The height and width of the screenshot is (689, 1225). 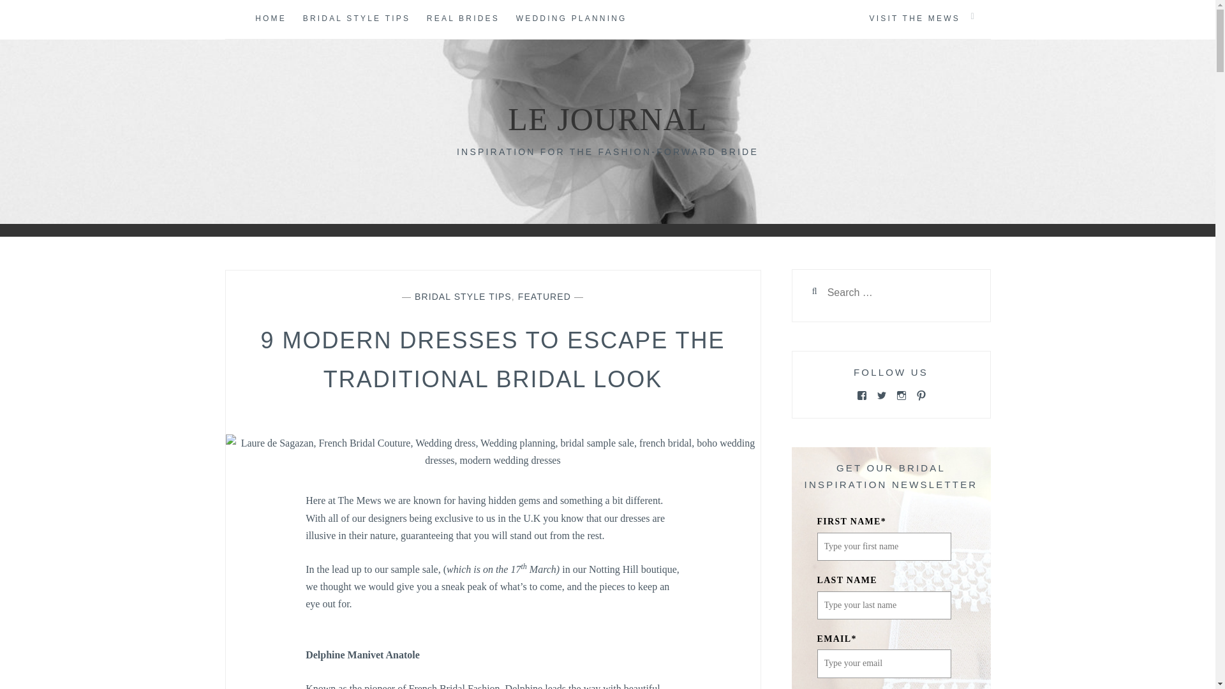 I want to click on LE JOURNAL, so click(x=607, y=119).